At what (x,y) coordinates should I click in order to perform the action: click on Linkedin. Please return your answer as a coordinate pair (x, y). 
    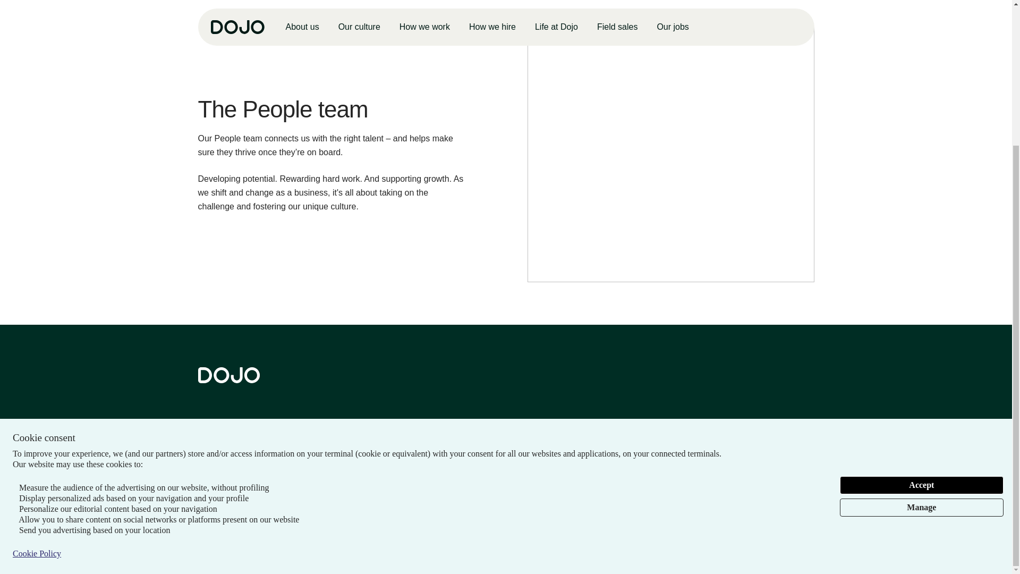
    Looking at the image, I should click on (205, 433).